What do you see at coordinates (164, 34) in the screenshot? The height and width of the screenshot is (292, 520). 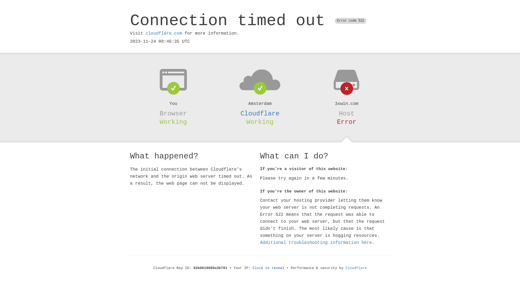 I see `cloudflare.com` at bounding box center [164, 34].